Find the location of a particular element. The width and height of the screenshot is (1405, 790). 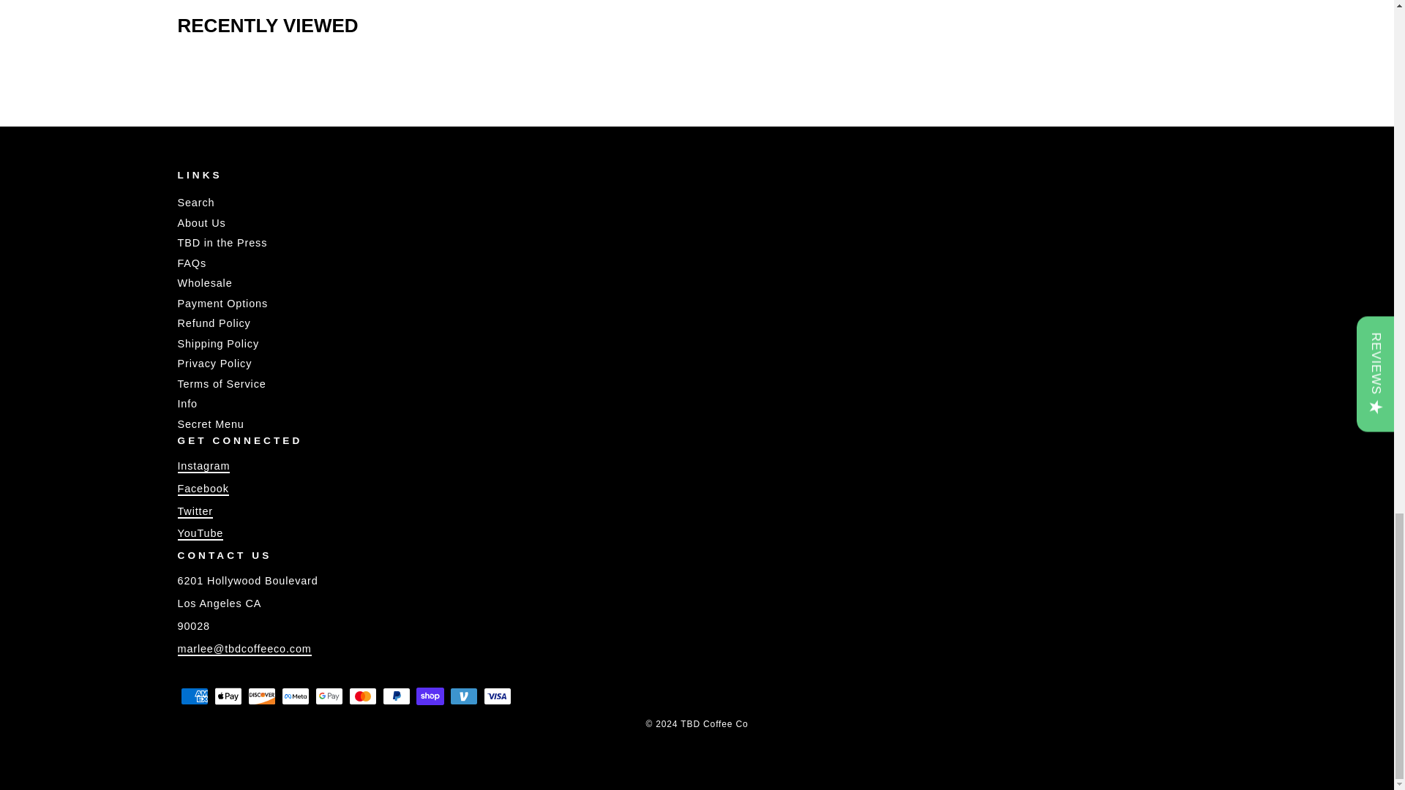

tbd coffee co twitter is located at coordinates (194, 512).